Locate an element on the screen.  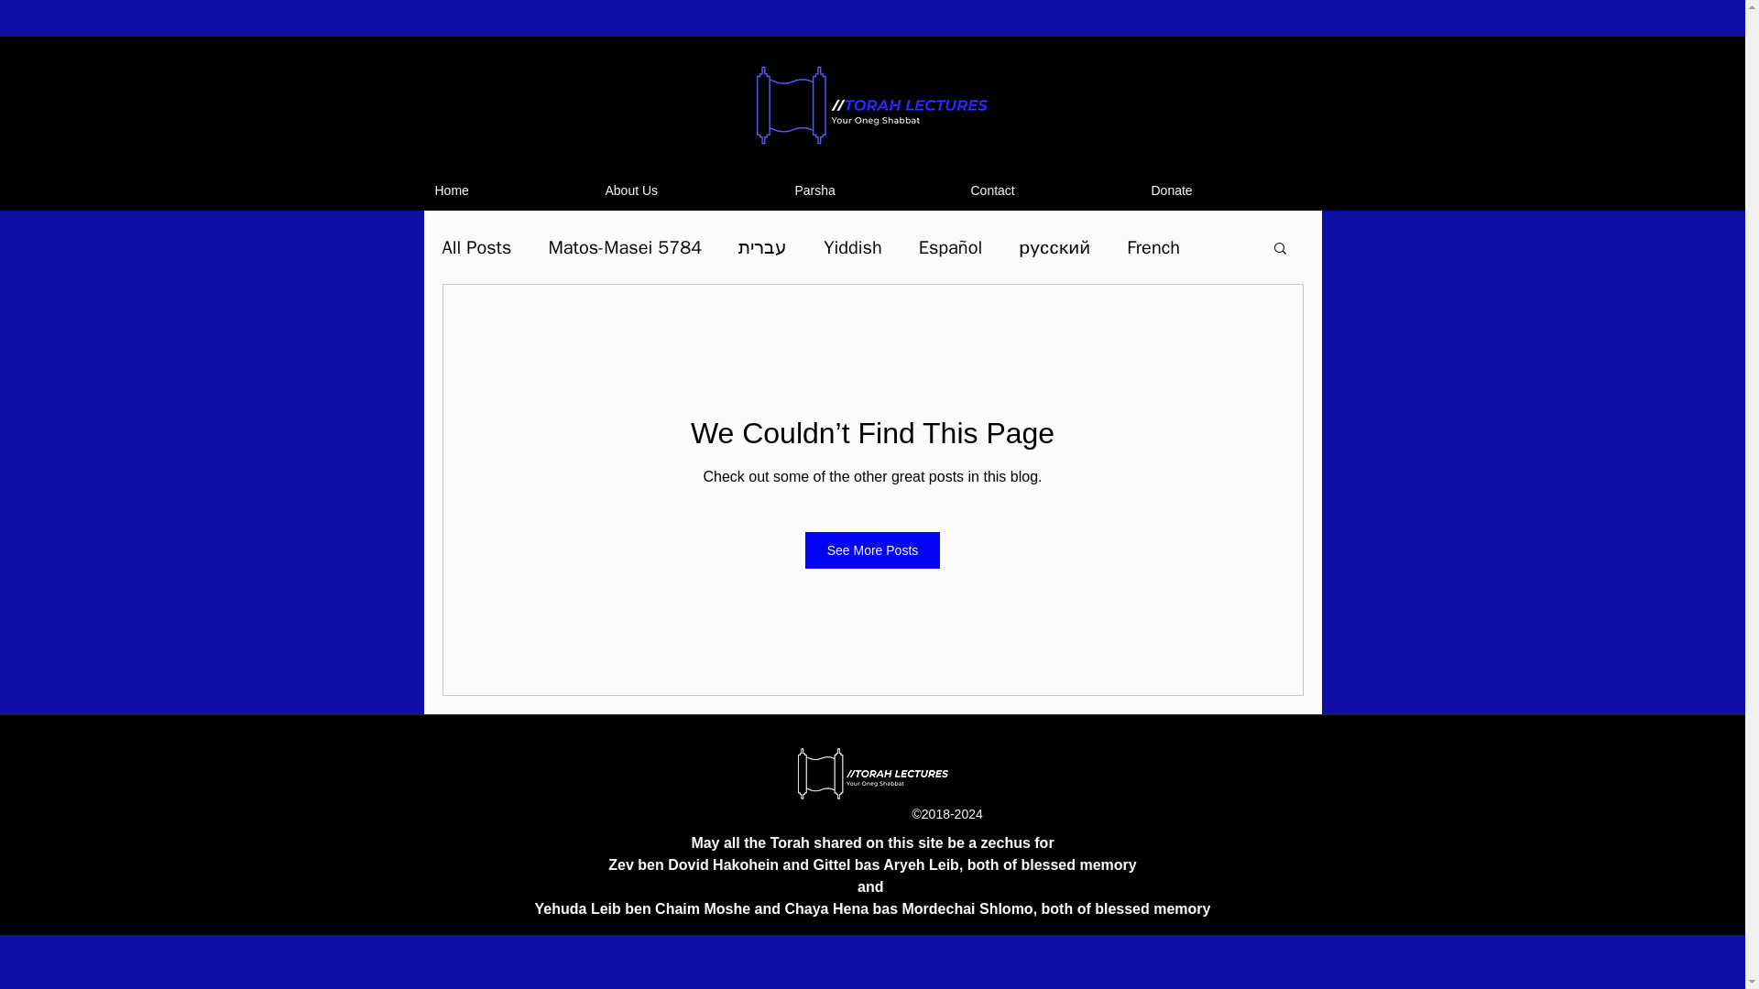
Contact is located at coordinates (1052, 190).